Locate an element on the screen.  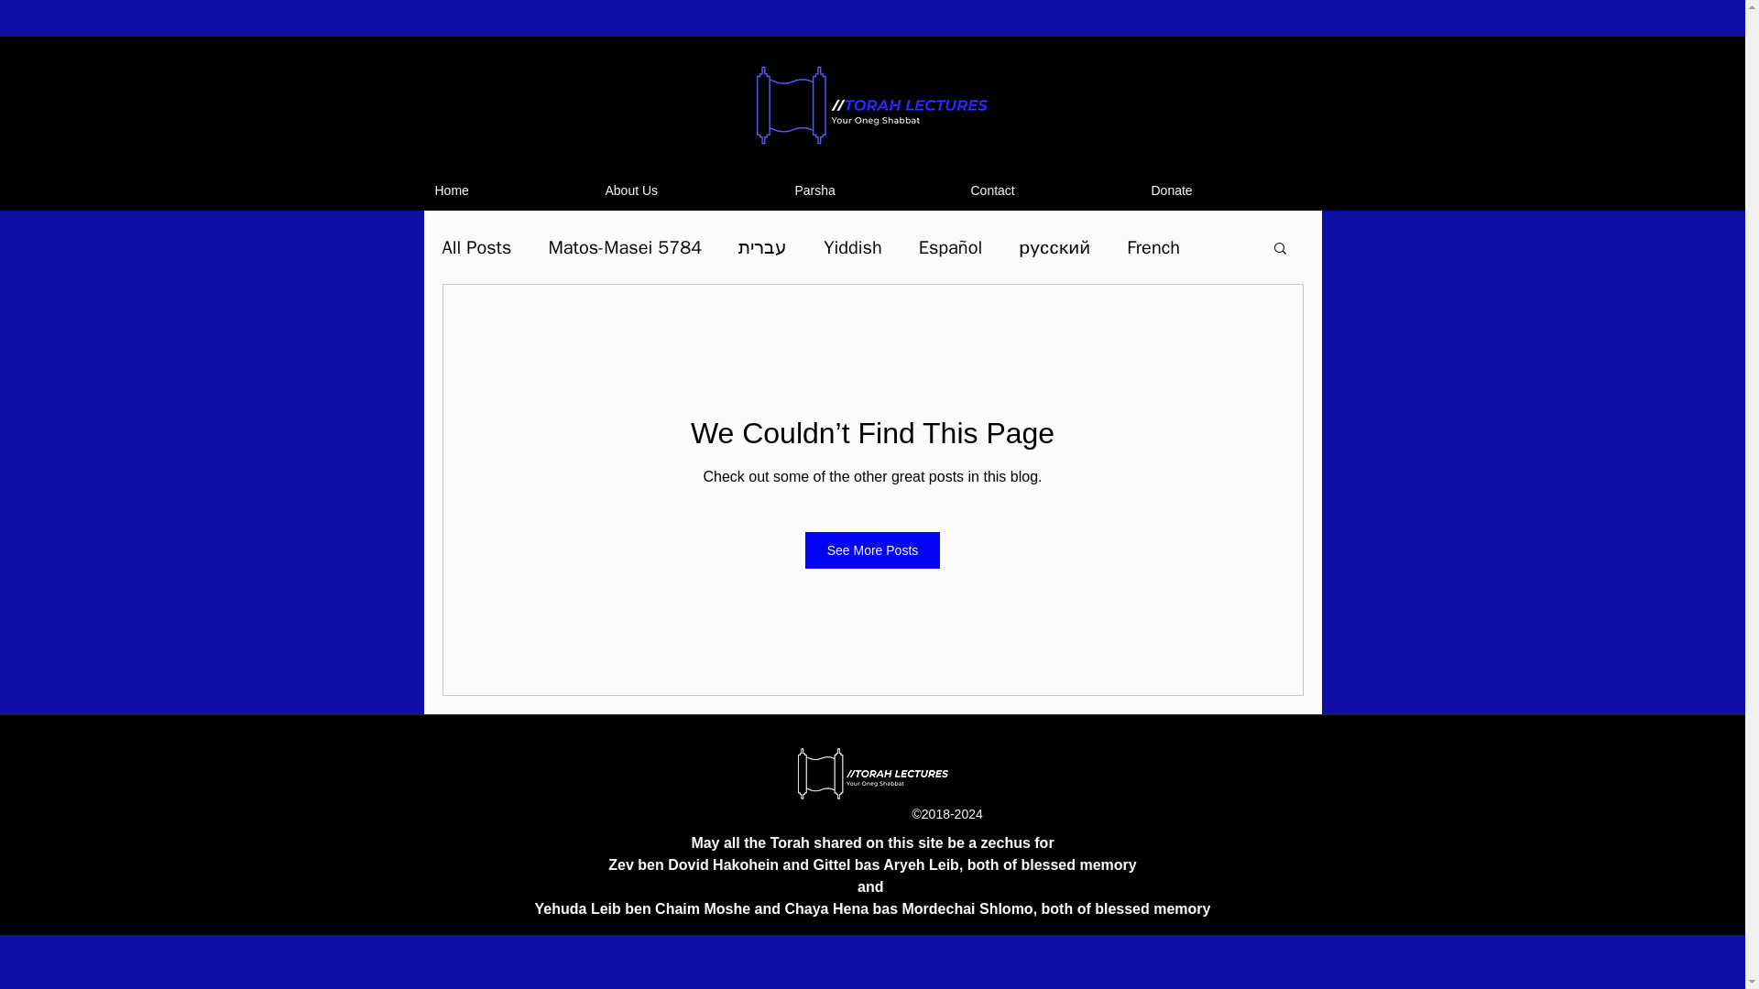
Contact is located at coordinates (1052, 190).